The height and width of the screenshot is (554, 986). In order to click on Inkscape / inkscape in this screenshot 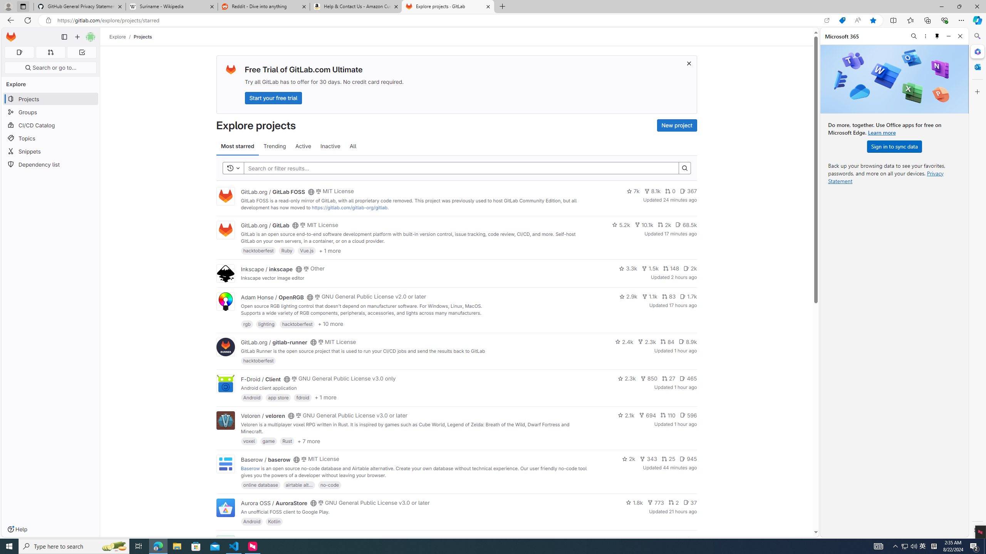, I will do `click(267, 269)`.